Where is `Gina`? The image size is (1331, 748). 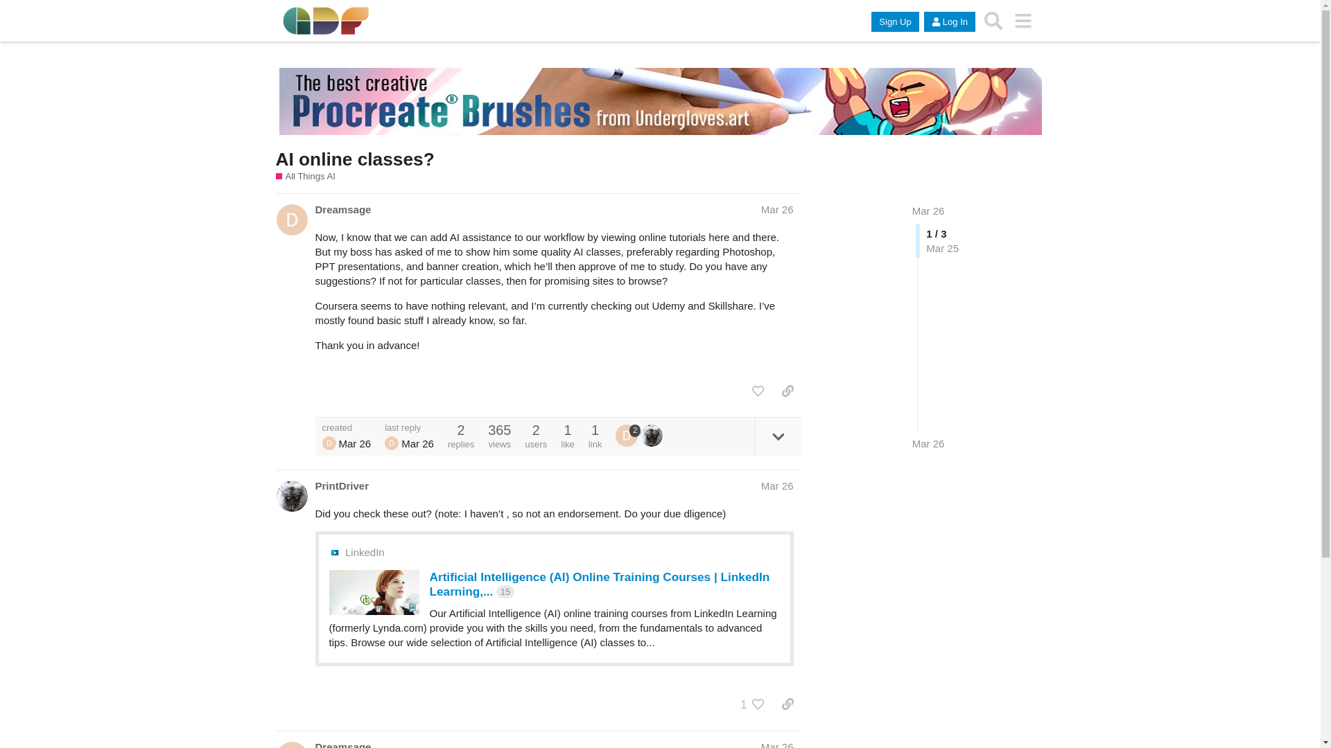 Gina is located at coordinates (391, 443).